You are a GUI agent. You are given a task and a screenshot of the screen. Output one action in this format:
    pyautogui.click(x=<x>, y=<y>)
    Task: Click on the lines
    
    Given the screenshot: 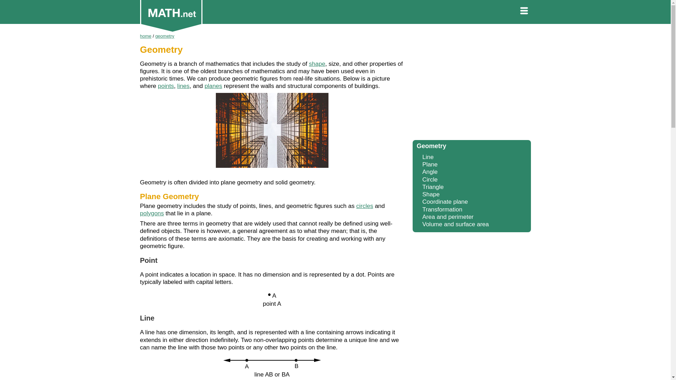 What is the action you would take?
    pyautogui.click(x=183, y=86)
    